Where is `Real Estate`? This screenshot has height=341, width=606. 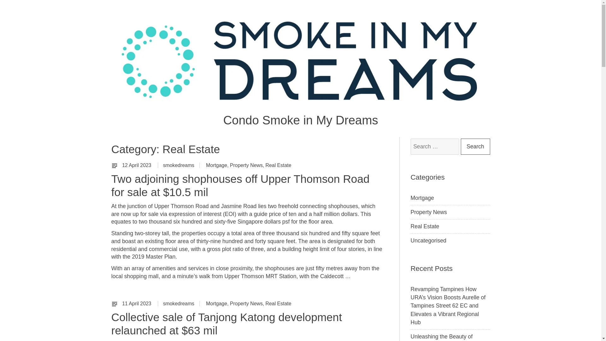 Real Estate is located at coordinates (278, 165).